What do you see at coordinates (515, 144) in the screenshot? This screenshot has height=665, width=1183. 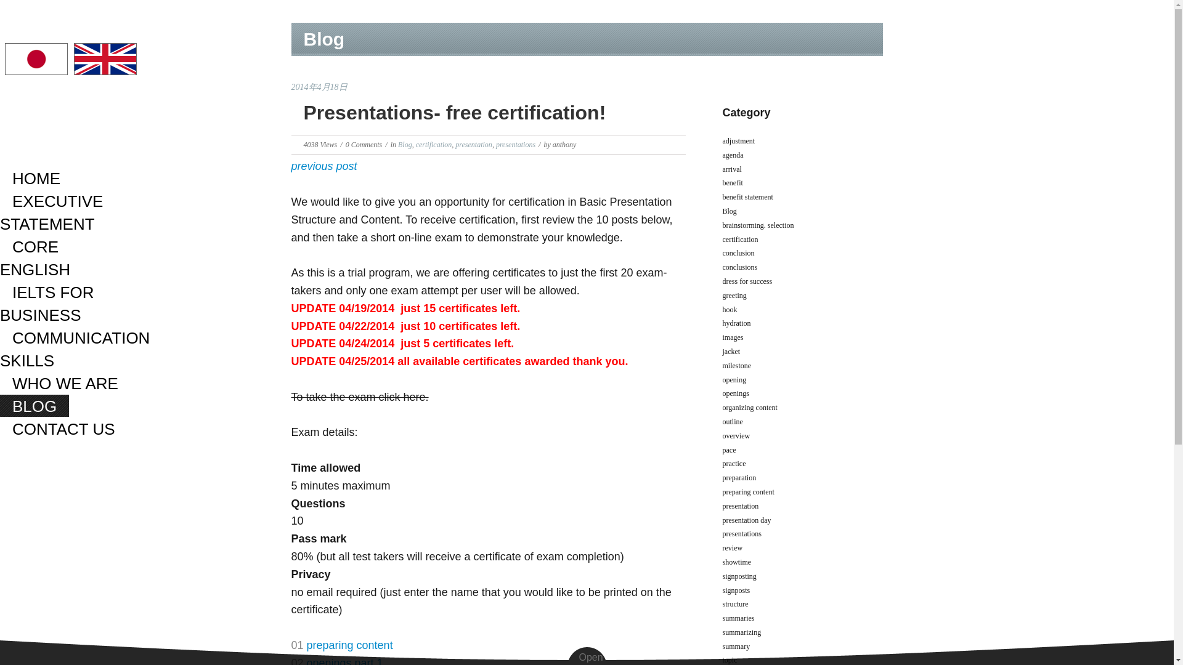 I see `presentations` at bounding box center [515, 144].